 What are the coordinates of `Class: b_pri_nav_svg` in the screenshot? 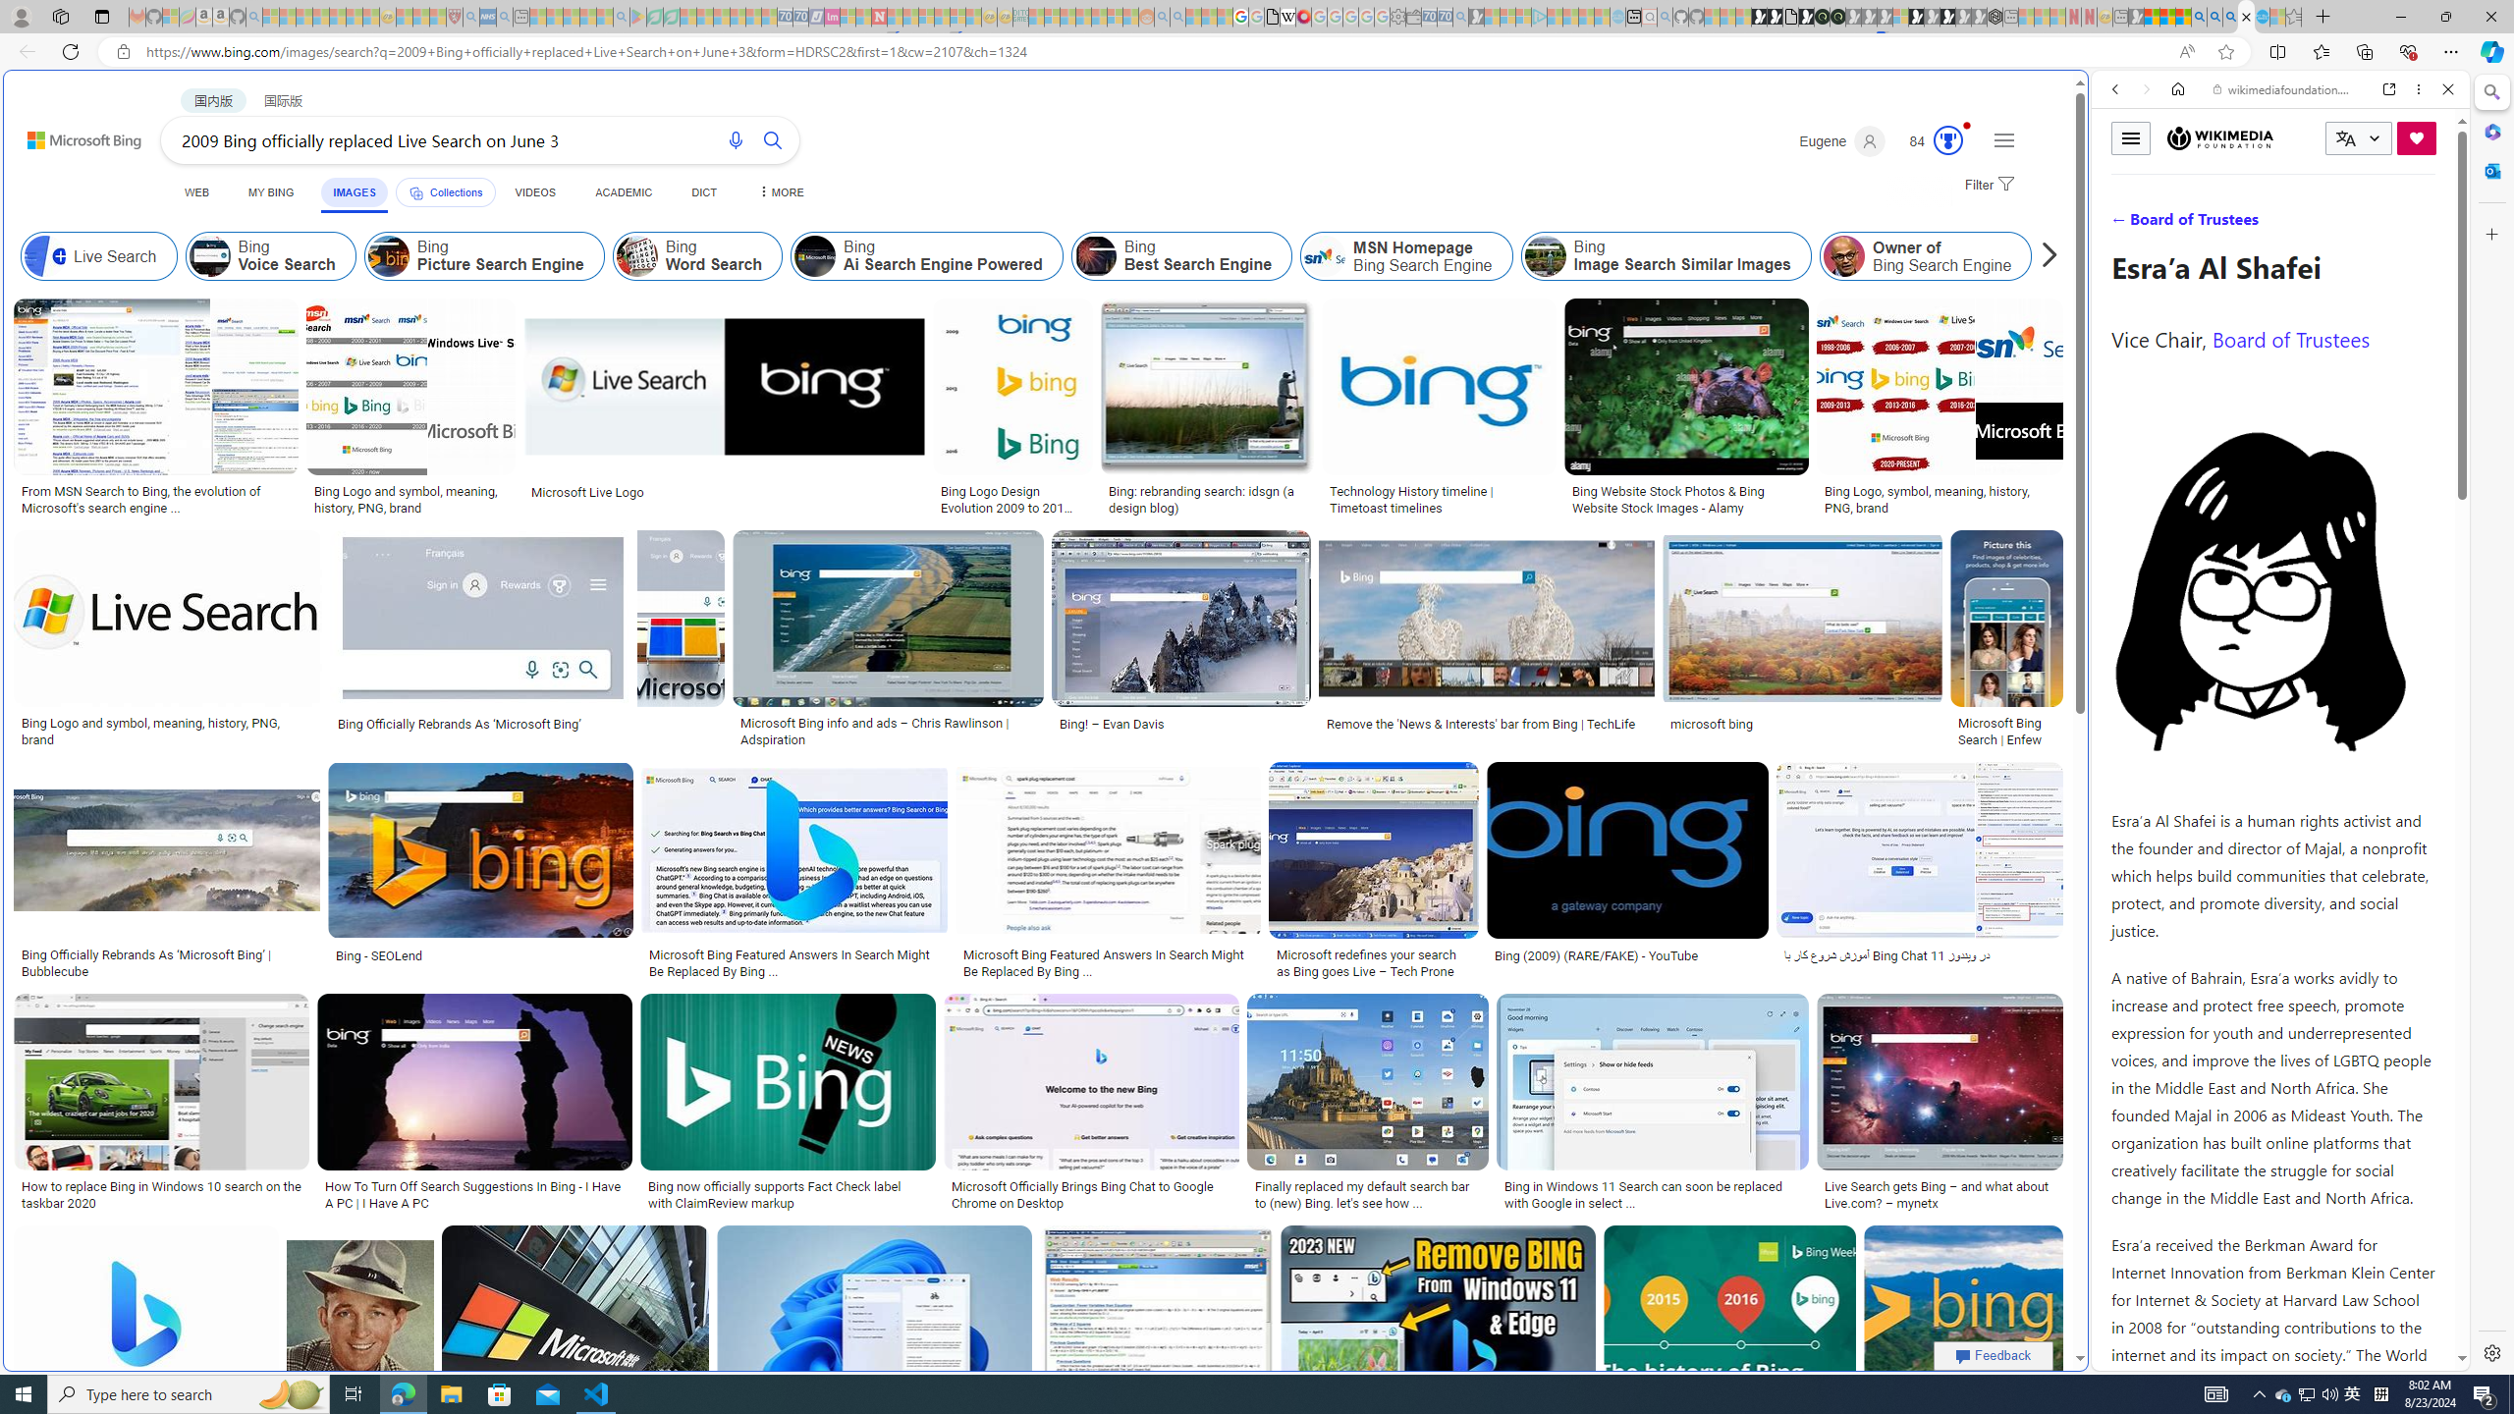 It's located at (415, 192).